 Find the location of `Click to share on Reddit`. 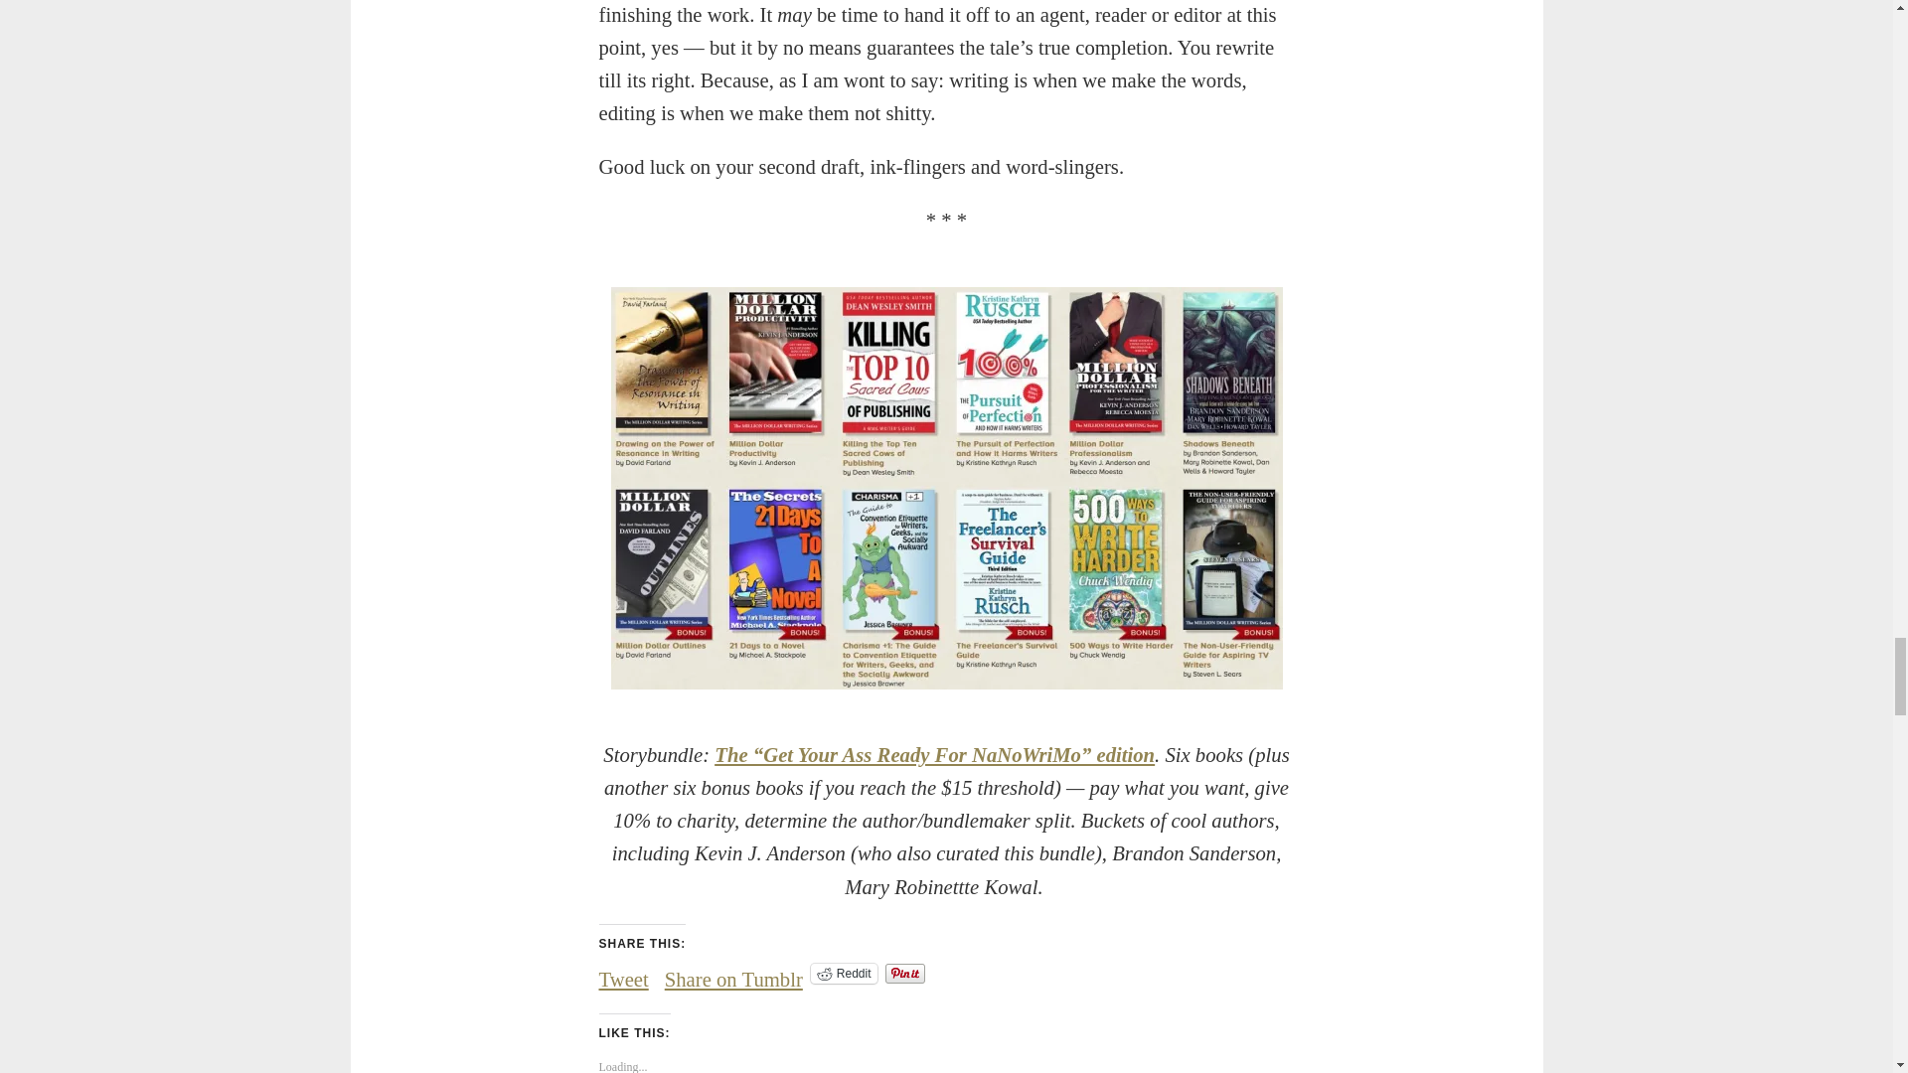

Click to share on Reddit is located at coordinates (845, 974).